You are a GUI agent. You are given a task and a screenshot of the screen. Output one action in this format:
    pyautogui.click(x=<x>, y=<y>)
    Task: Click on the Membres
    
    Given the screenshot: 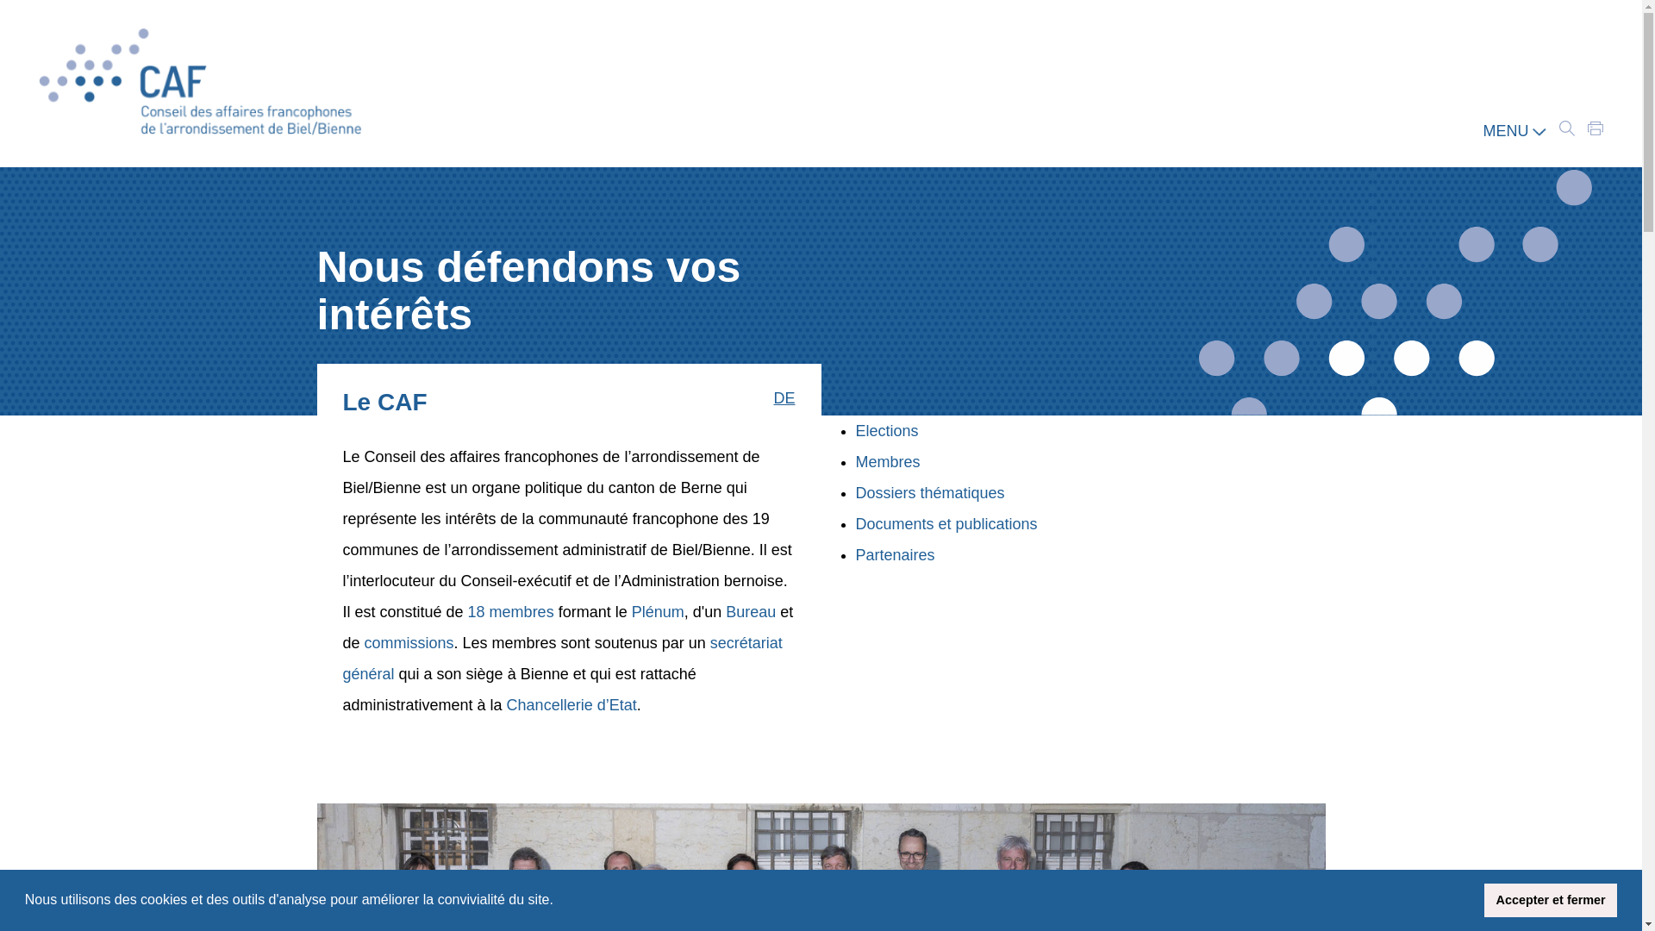 What is the action you would take?
    pyautogui.click(x=888, y=462)
    